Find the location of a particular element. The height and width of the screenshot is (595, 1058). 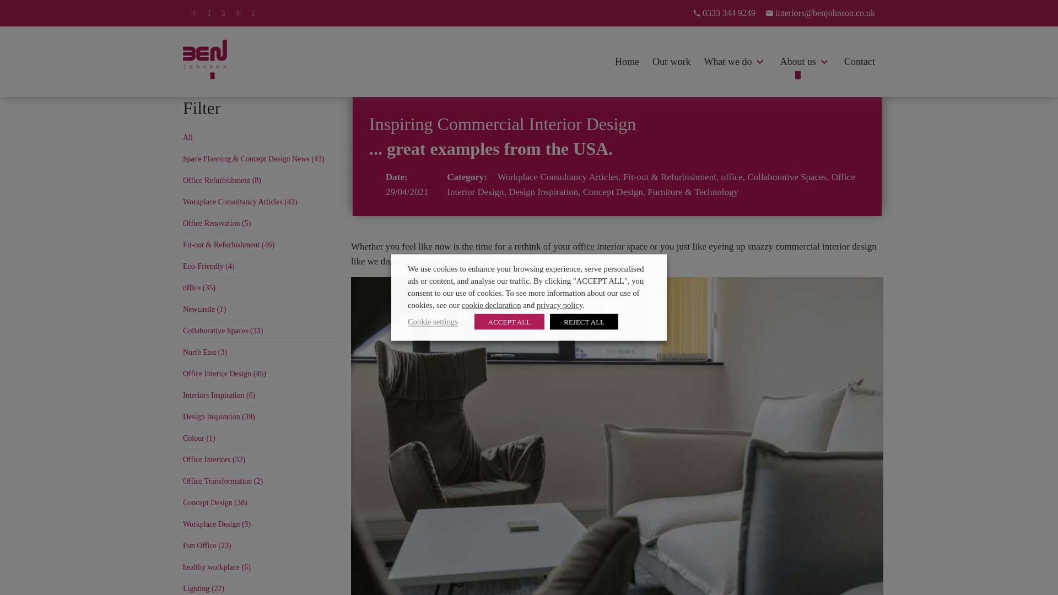

Home is located at coordinates (627, 62).